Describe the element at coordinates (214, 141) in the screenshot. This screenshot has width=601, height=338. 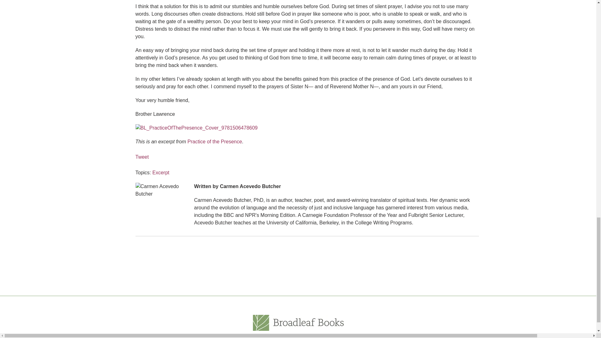
I see `Practice of the Presence` at that location.